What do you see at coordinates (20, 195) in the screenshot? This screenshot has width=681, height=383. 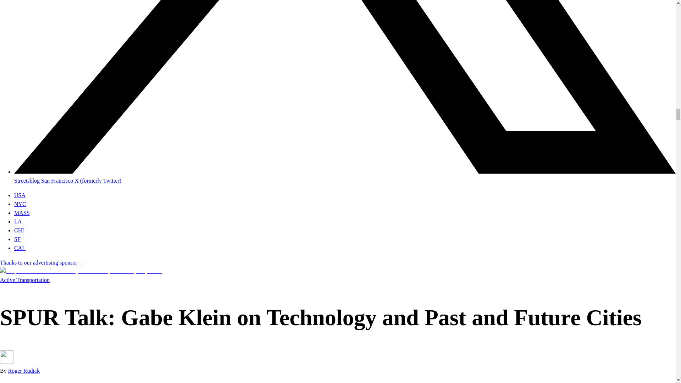 I see `USA` at bounding box center [20, 195].